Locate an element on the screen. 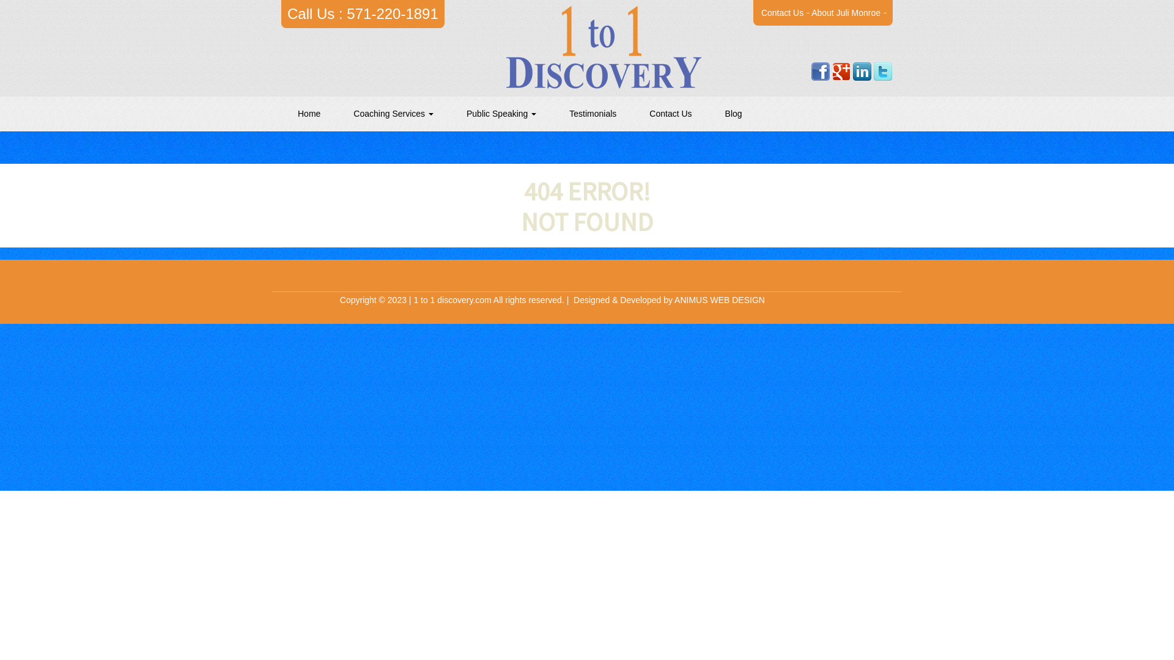  Coaching Services is located at coordinates (394, 114).